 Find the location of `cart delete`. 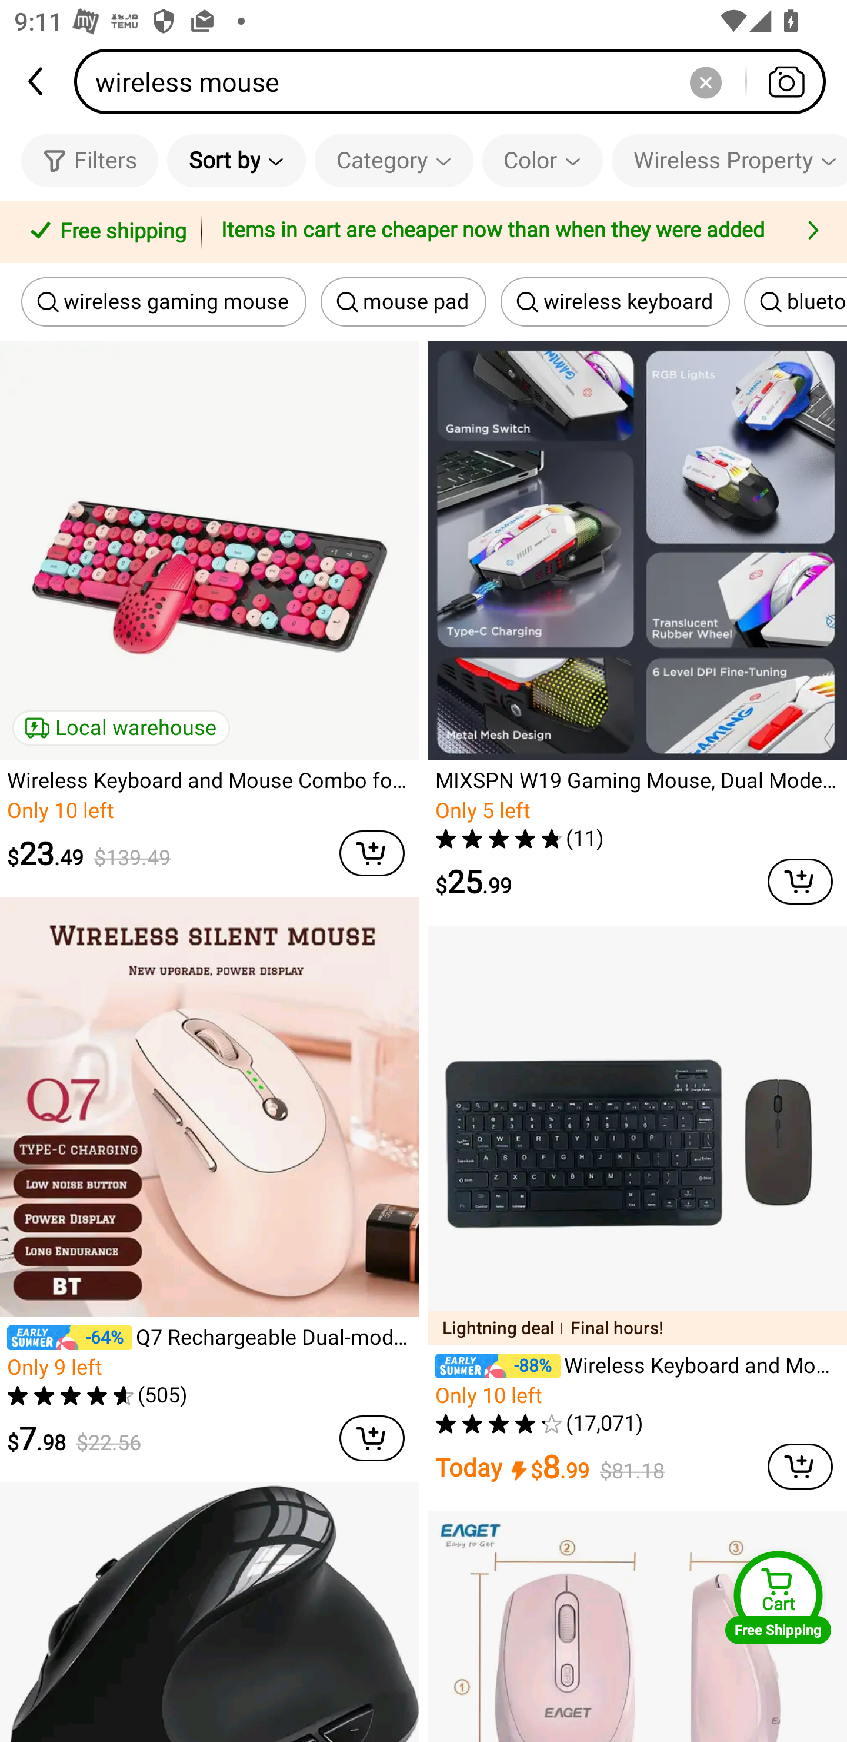

cart delete is located at coordinates (372, 853).